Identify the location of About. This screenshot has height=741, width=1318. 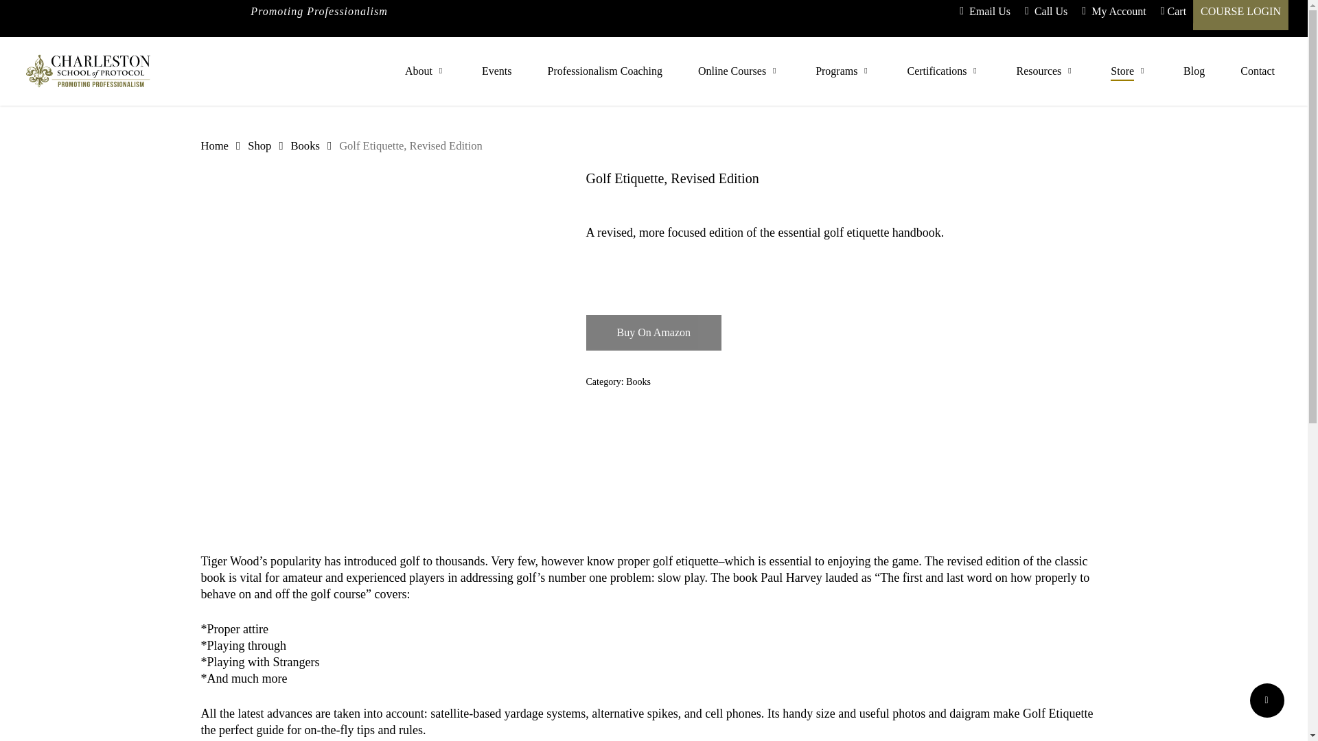
(426, 71).